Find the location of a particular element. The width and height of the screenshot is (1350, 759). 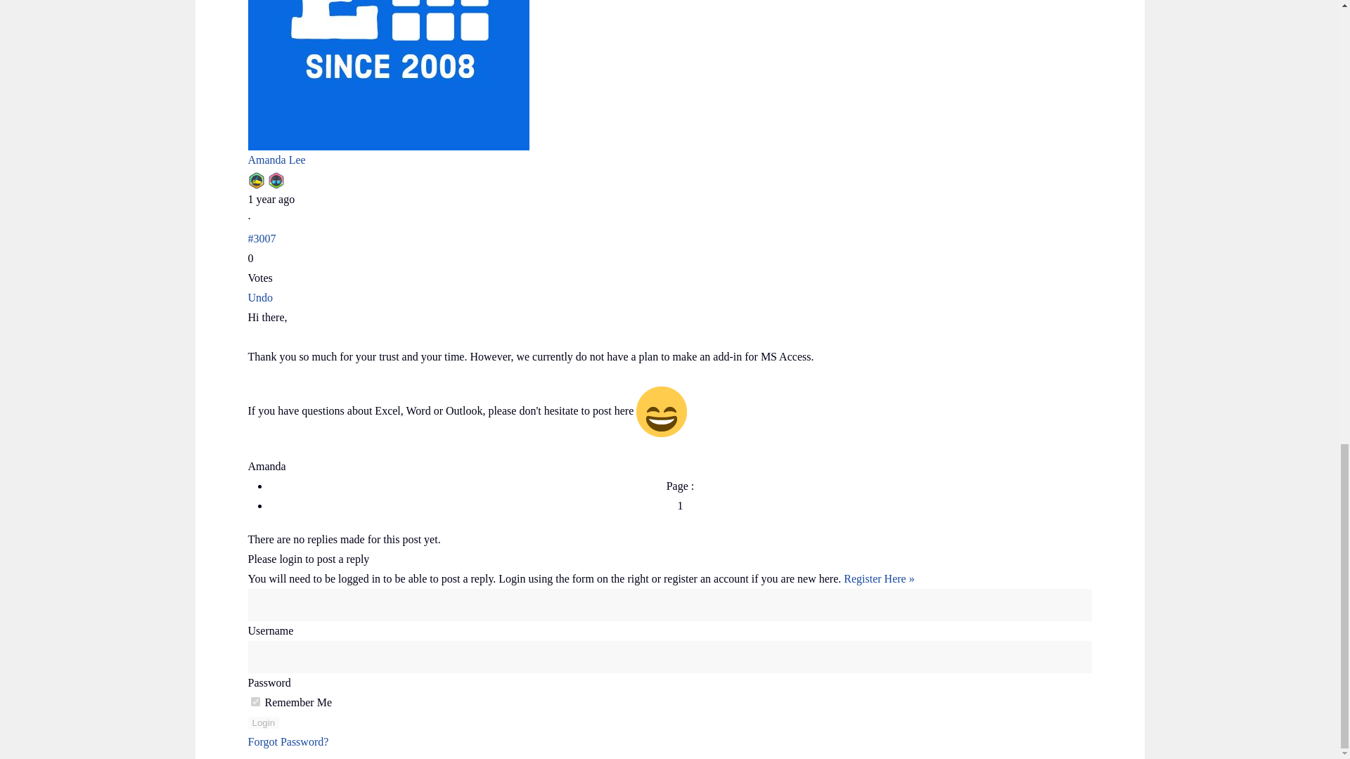

Login is located at coordinates (263, 722).